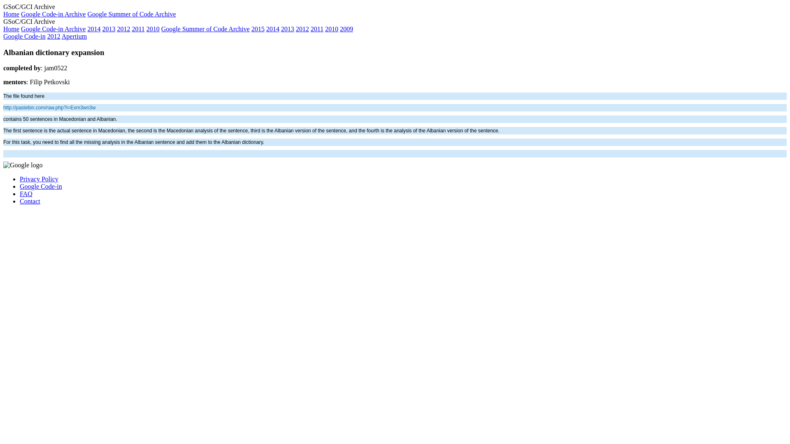  Describe the element at coordinates (54, 36) in the screenshot. I see `2012` at that location.